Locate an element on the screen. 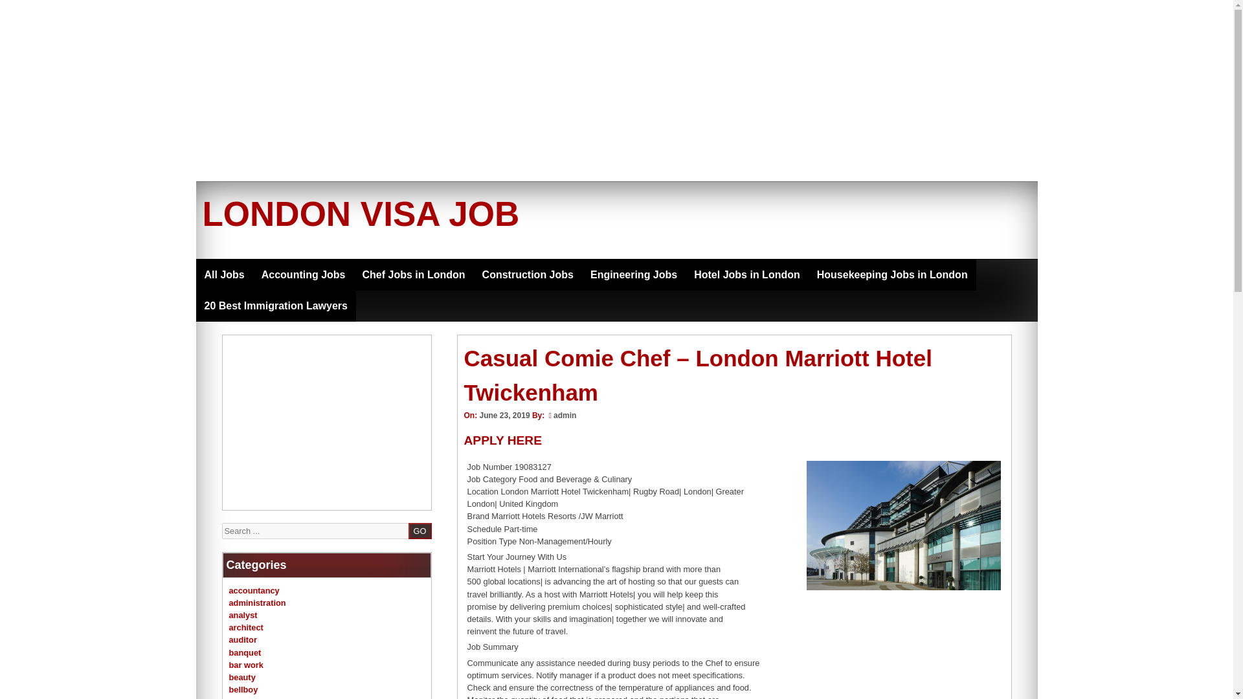 The height and width of the screenshot is (699, 1243). Engineering Jobs is located at coordinates (633, 274).